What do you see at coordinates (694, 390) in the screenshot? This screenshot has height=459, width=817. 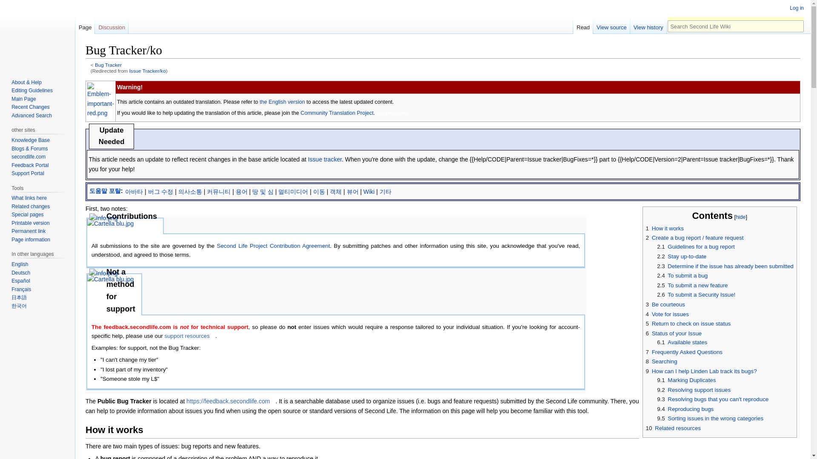 I see `9.2 Resolving support issues` at bounding box center [694, 390].